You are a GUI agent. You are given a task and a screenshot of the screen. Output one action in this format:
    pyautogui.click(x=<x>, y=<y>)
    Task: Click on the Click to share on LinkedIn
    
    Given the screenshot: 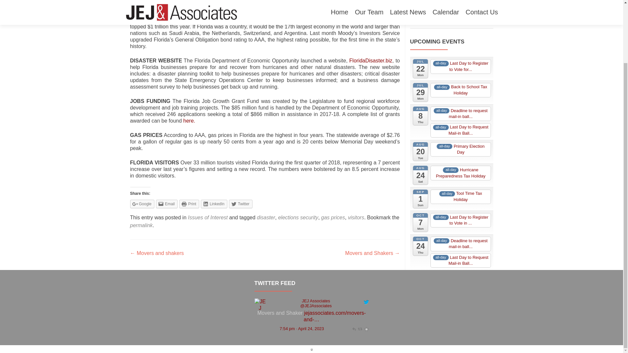 What is the action you would take?
    pyautogui.click(x=214, y=204)
    